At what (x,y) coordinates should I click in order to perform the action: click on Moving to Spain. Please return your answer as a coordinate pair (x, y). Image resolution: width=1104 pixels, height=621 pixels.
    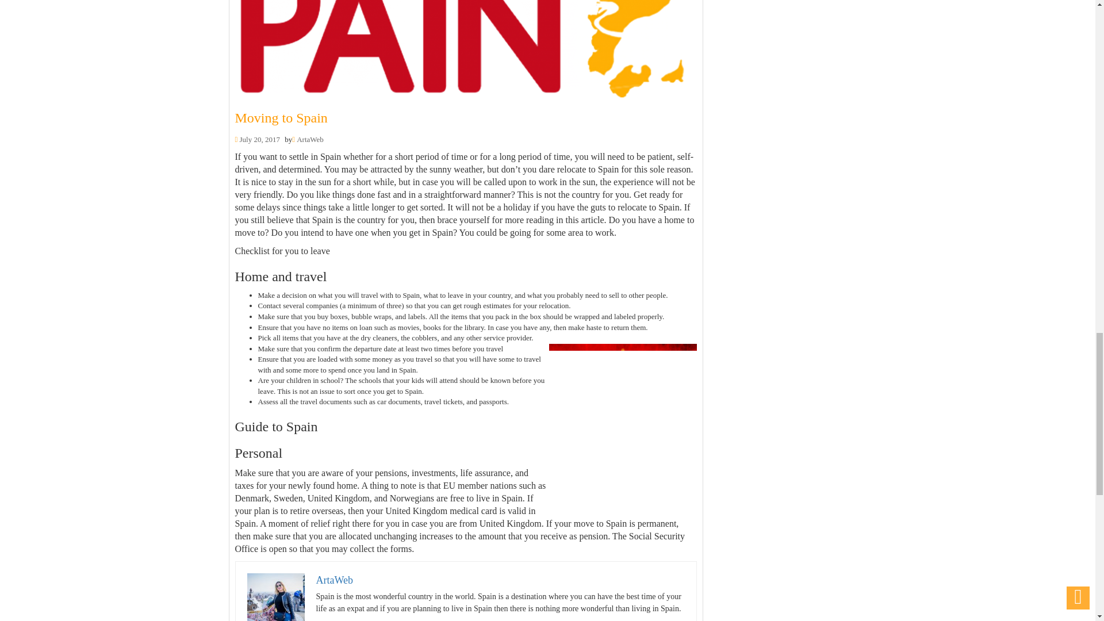
    Looking at the image, I should click on (281, 118).